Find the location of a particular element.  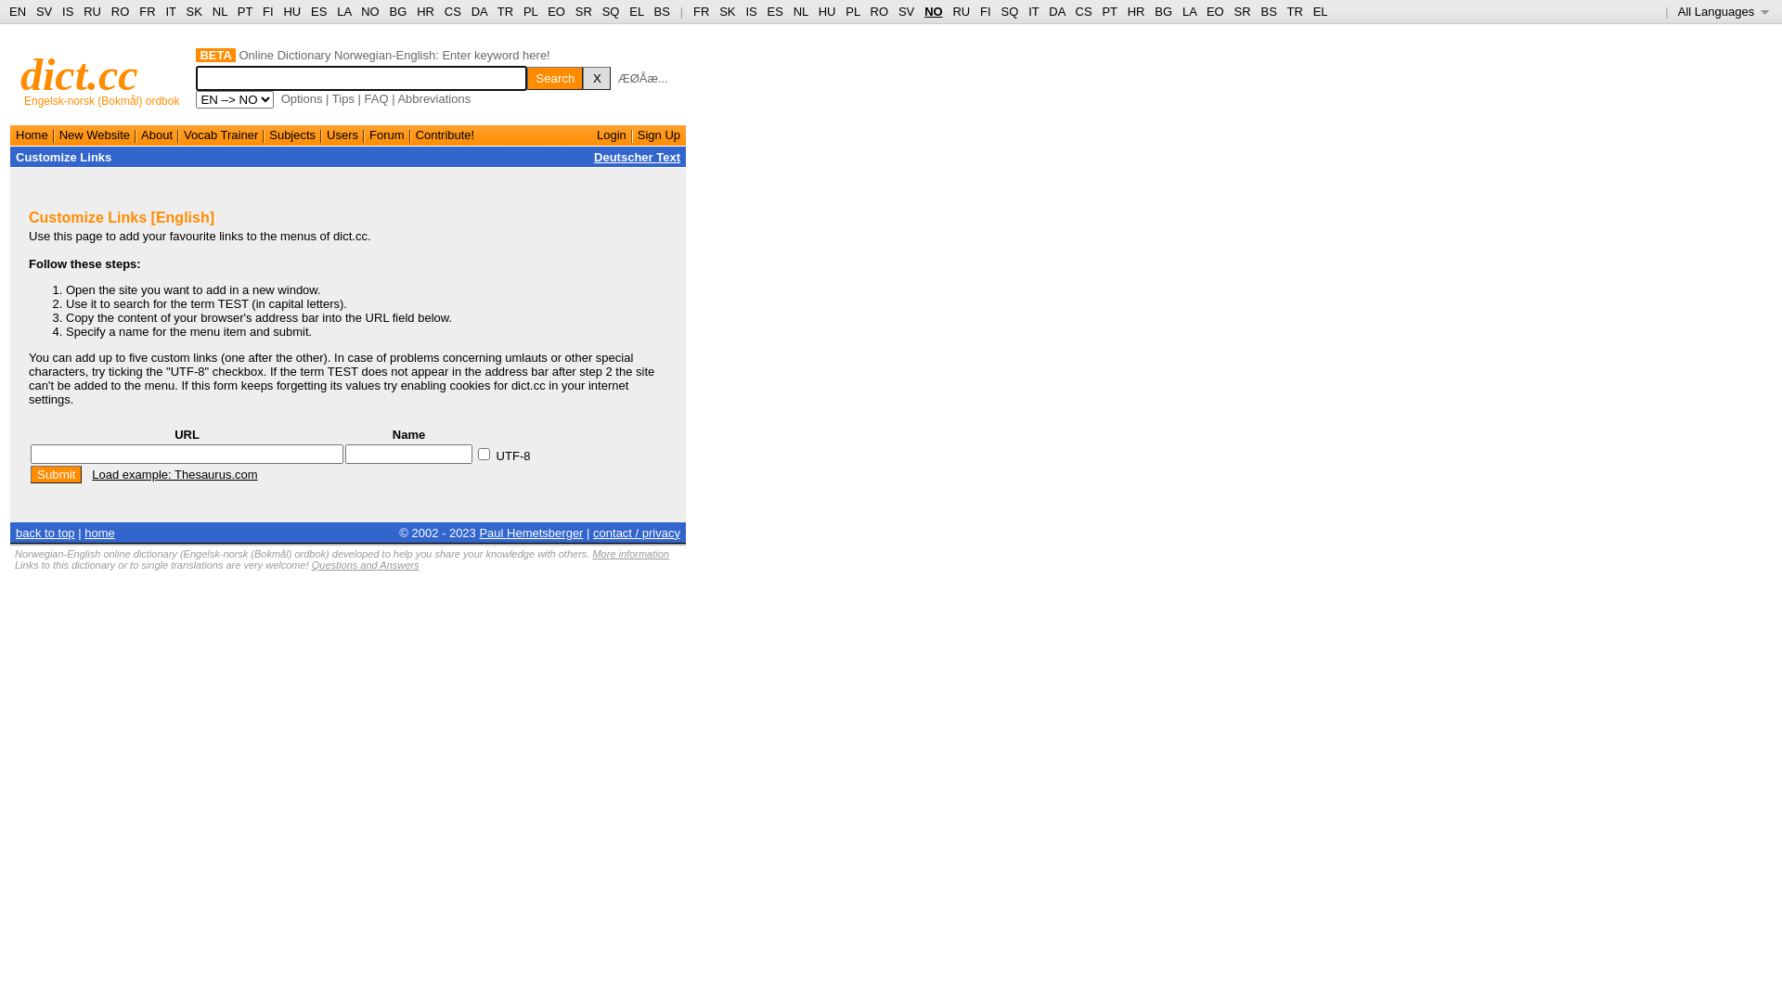

Search is located at coordinates (555, 78).